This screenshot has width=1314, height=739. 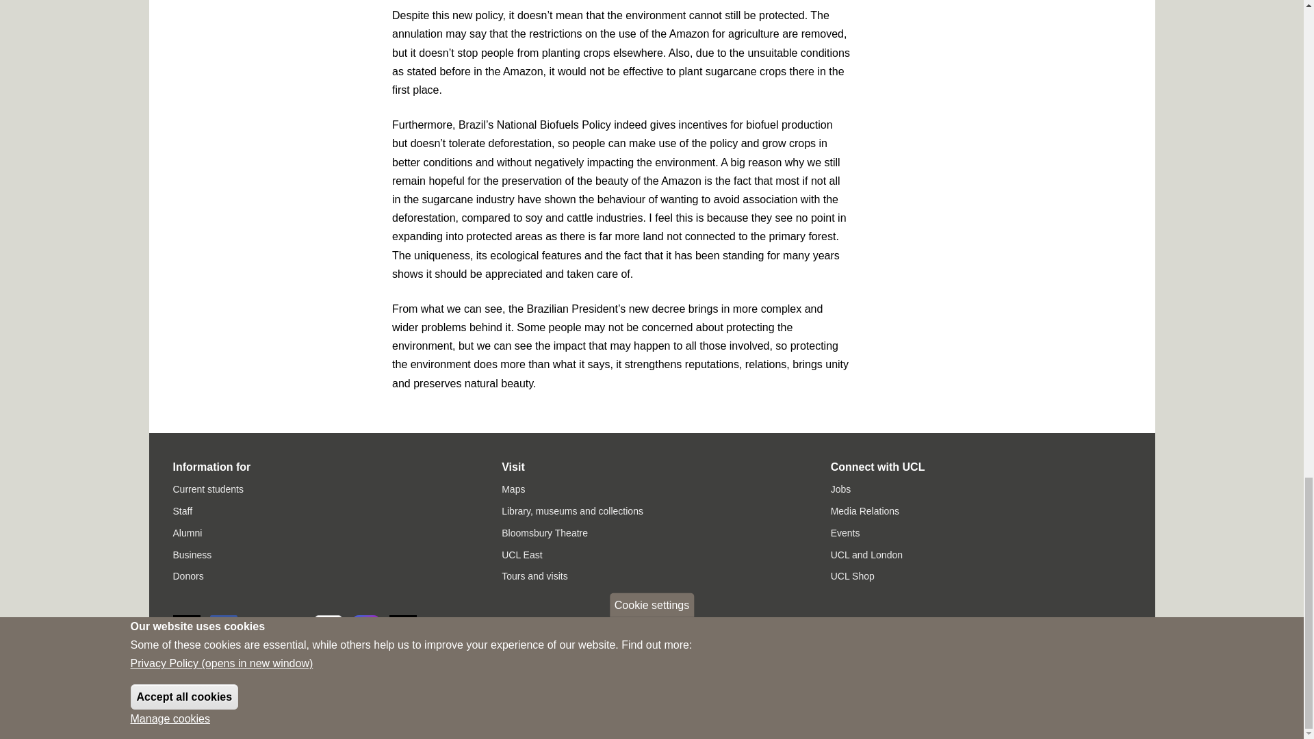 I want to click on Jobs, so click(x=840, y=489).